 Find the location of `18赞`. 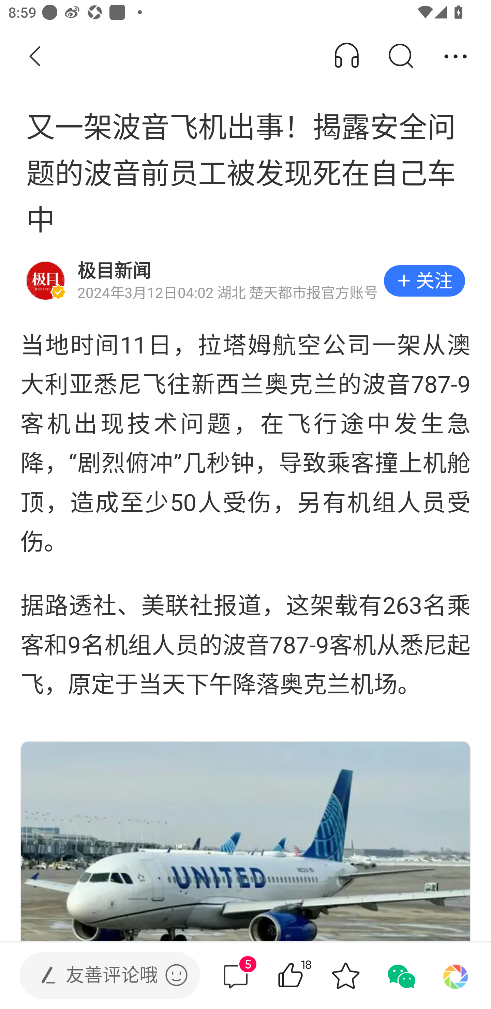

18赞 is located at coordinates (307, 976).